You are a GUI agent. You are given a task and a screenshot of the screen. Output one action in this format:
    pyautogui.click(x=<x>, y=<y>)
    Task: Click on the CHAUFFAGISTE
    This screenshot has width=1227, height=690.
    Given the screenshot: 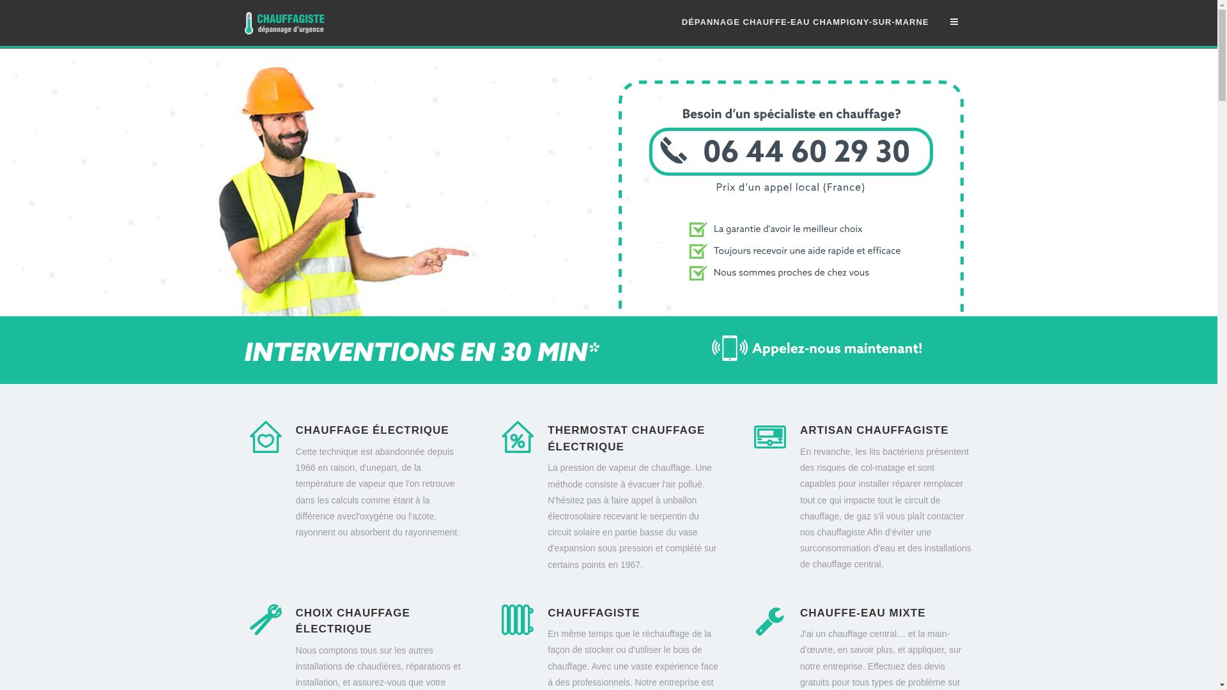 What is the action you would take?
    pyautogui.click(x=594, y=613)
    